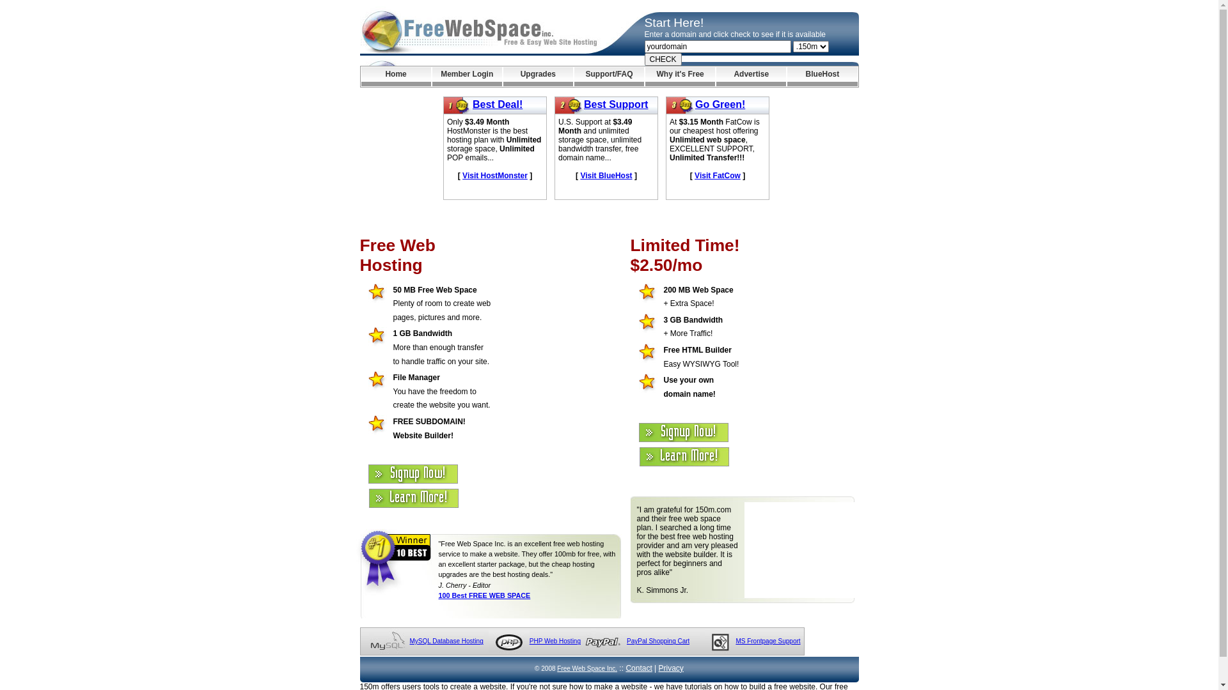  What do you see at coordinates (657, 641) in the screenshot?
I see `PayPal Shopping Cart` at bounding box center [657, 641].